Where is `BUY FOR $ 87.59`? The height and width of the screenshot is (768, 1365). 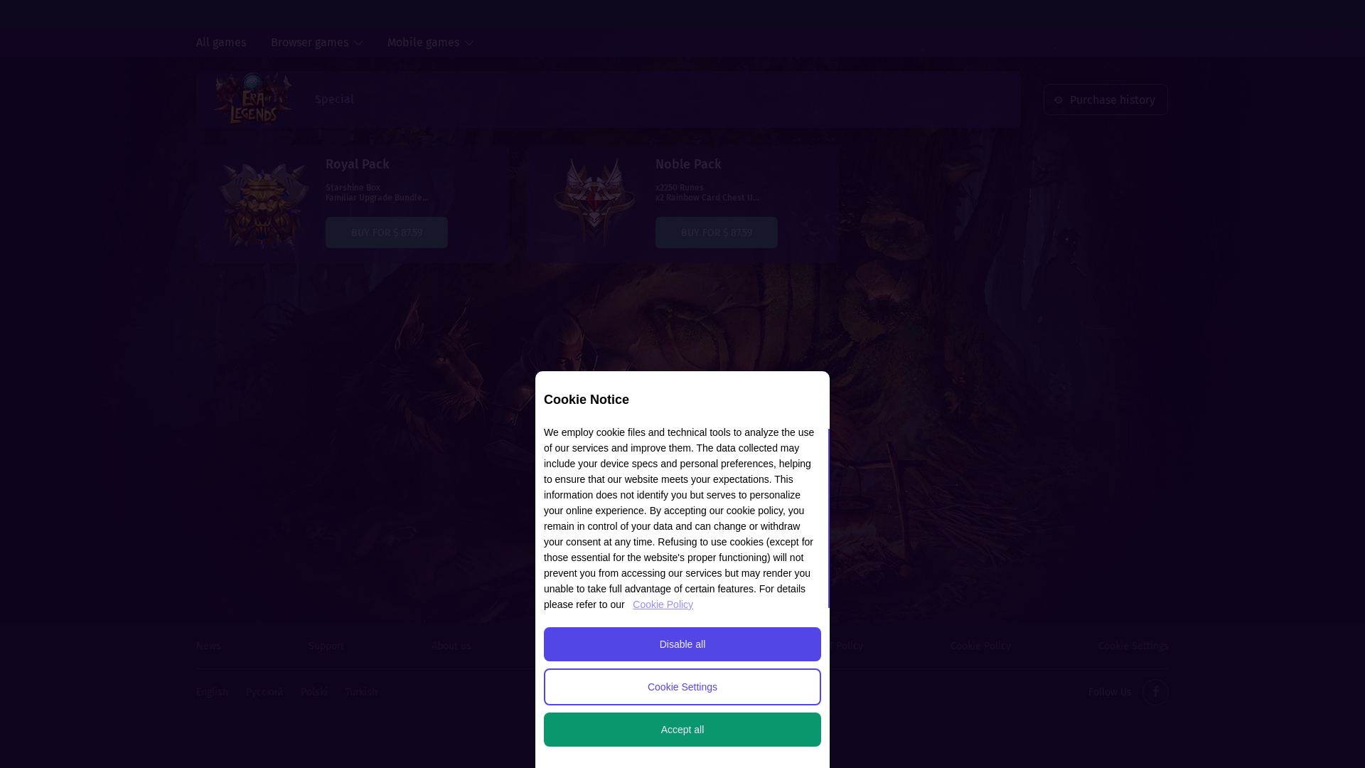 BUY FOR $ 87.59 is located at coordinates (387, 233).